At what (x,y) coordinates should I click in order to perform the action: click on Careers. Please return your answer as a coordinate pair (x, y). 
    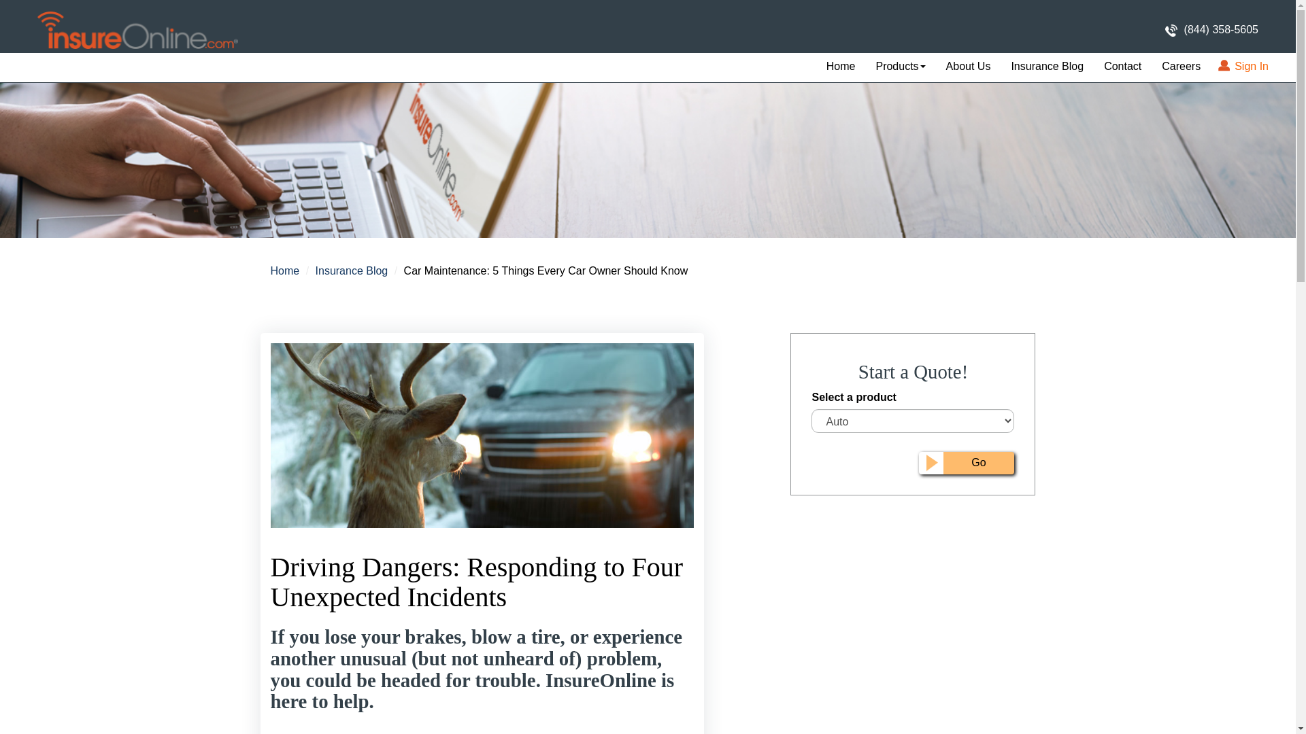
    Looking at the image, I should click on (1181, 67).